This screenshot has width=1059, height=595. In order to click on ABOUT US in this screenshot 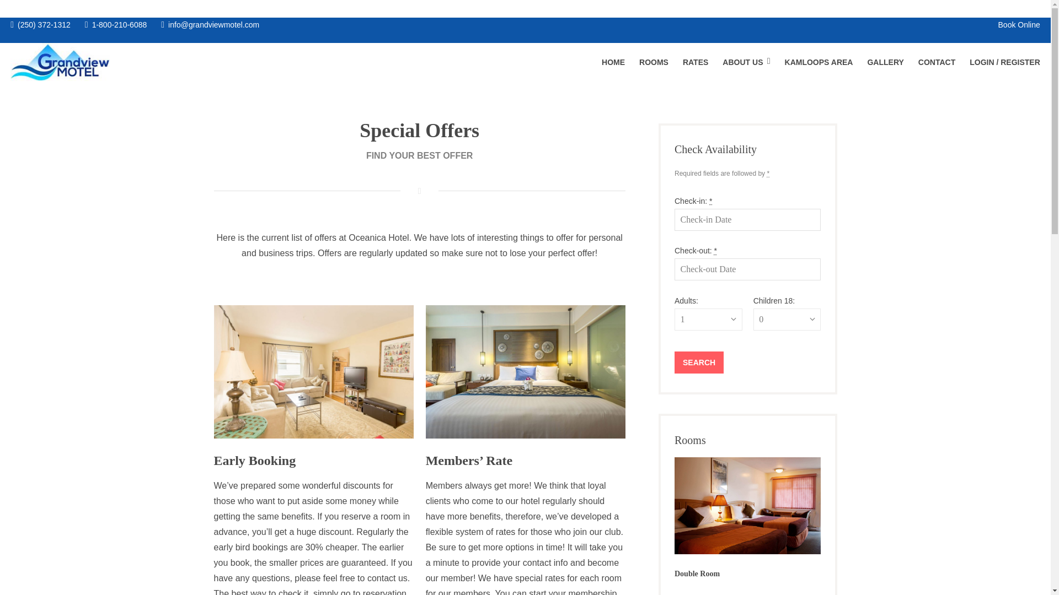, I will do `click(746, 63)`.